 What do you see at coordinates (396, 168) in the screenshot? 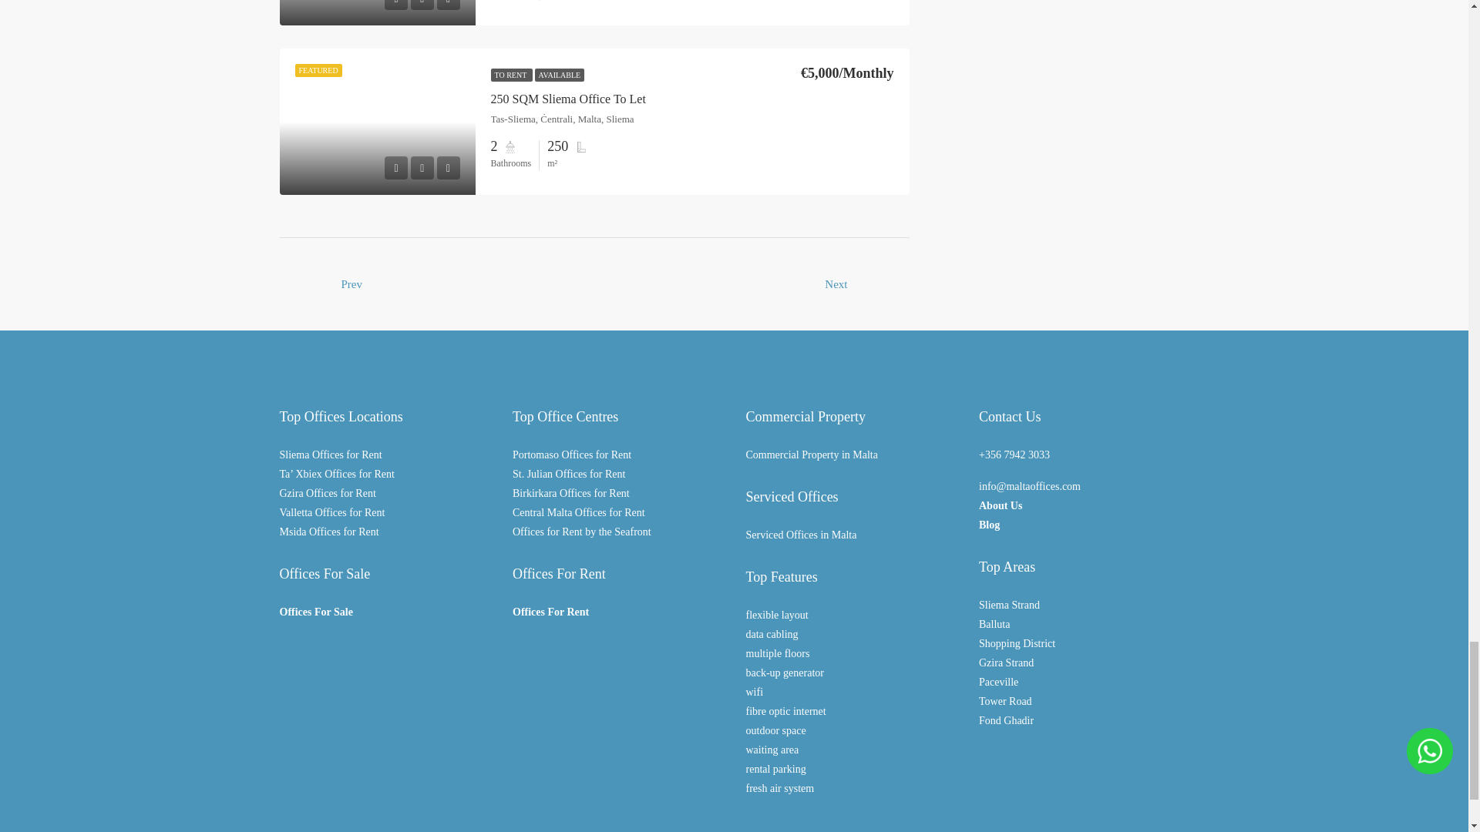
I see `Preview` at bounding box center [396, 168].